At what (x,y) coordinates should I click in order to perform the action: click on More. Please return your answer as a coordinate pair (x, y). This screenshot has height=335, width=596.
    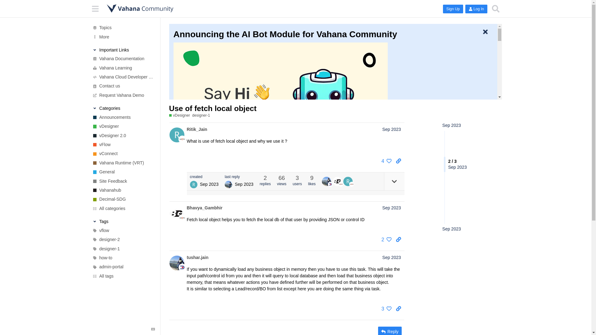
    Looking at the image, I should click on (123, 37).